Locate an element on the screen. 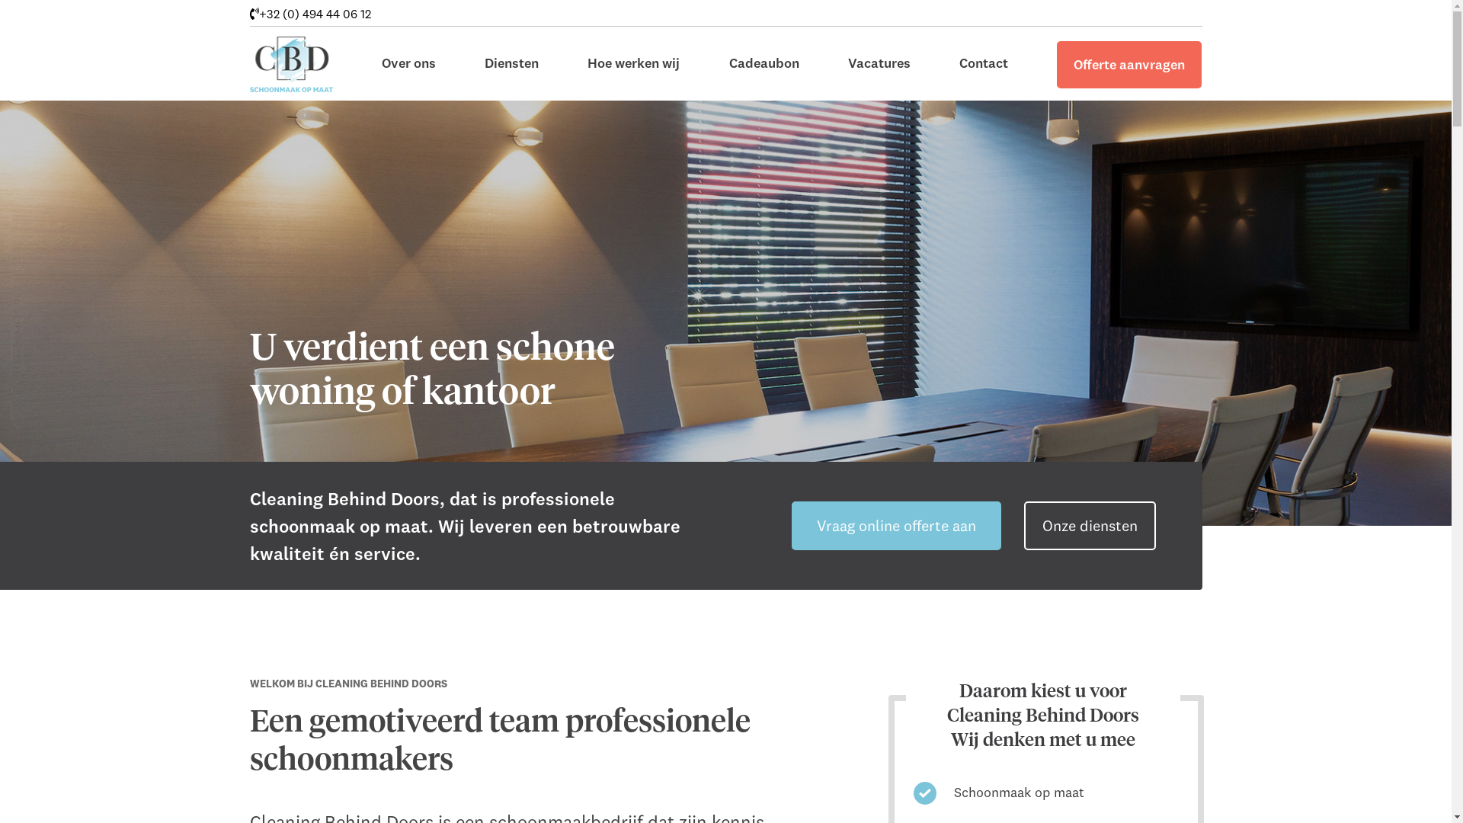 Image resolution: width=1463 pixels, height=823 pixels. Vacatures is located at coordinates (879, 79).